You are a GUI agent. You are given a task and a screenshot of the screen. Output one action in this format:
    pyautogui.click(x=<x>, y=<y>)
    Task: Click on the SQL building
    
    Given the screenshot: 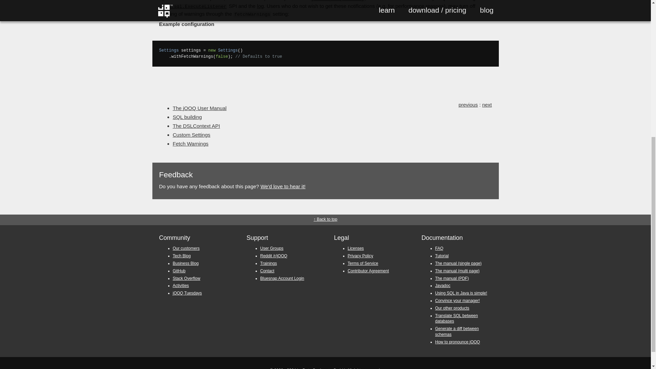 What is the action you would take?
    pyautogui.click(x=187, y=117)
    